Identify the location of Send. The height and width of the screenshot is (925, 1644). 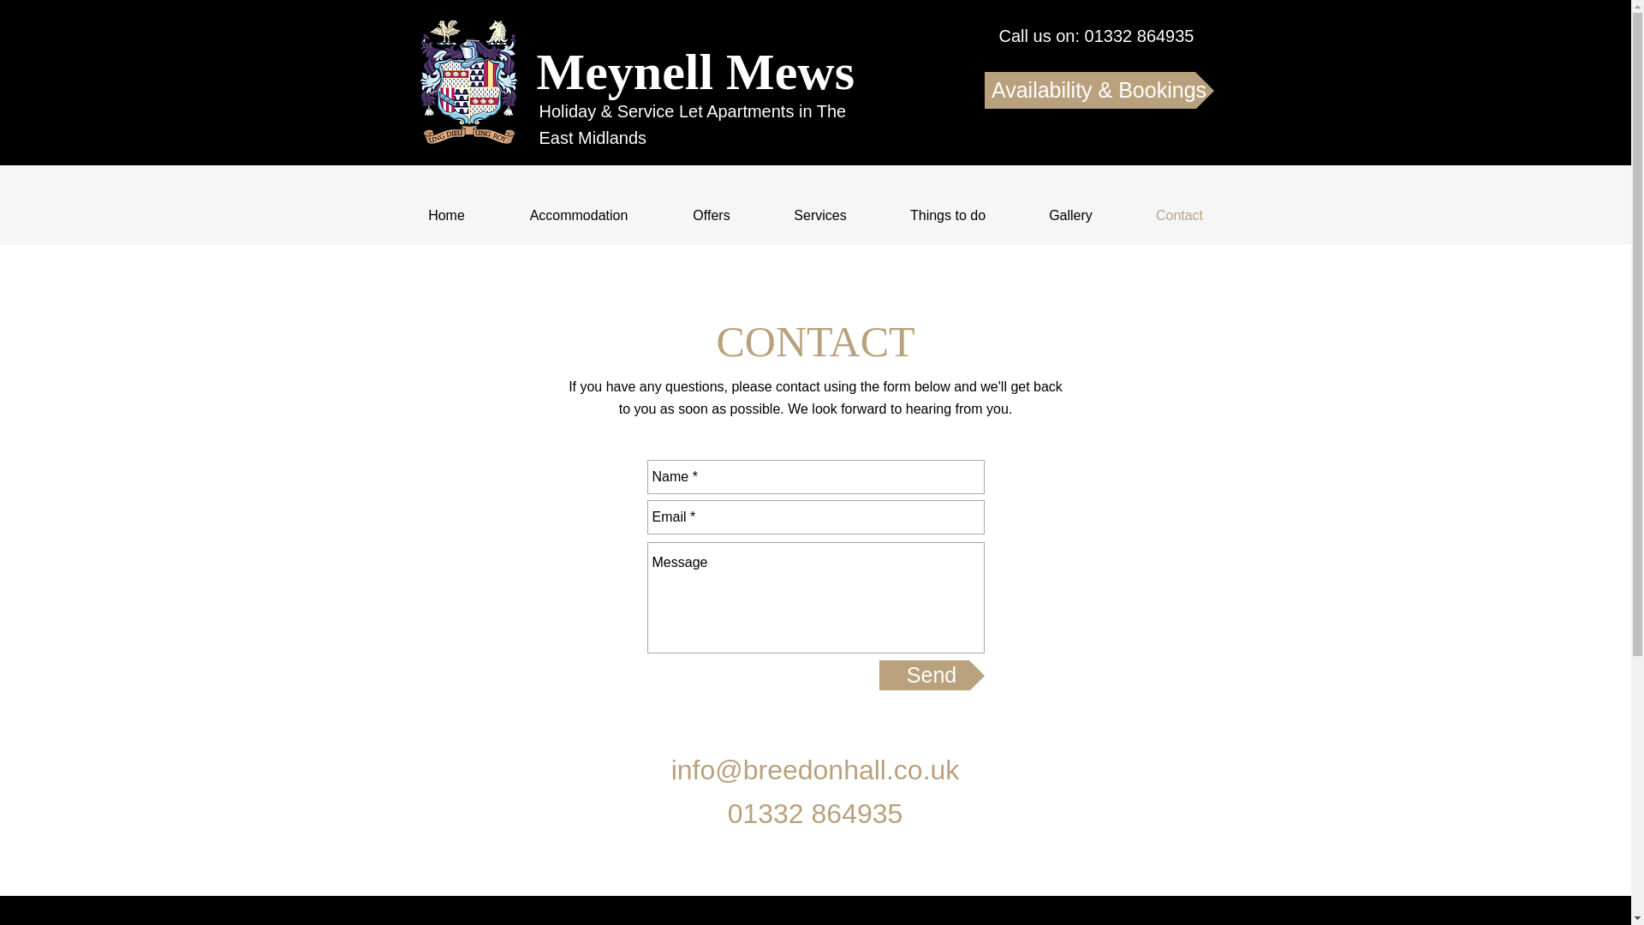
(930, 675).